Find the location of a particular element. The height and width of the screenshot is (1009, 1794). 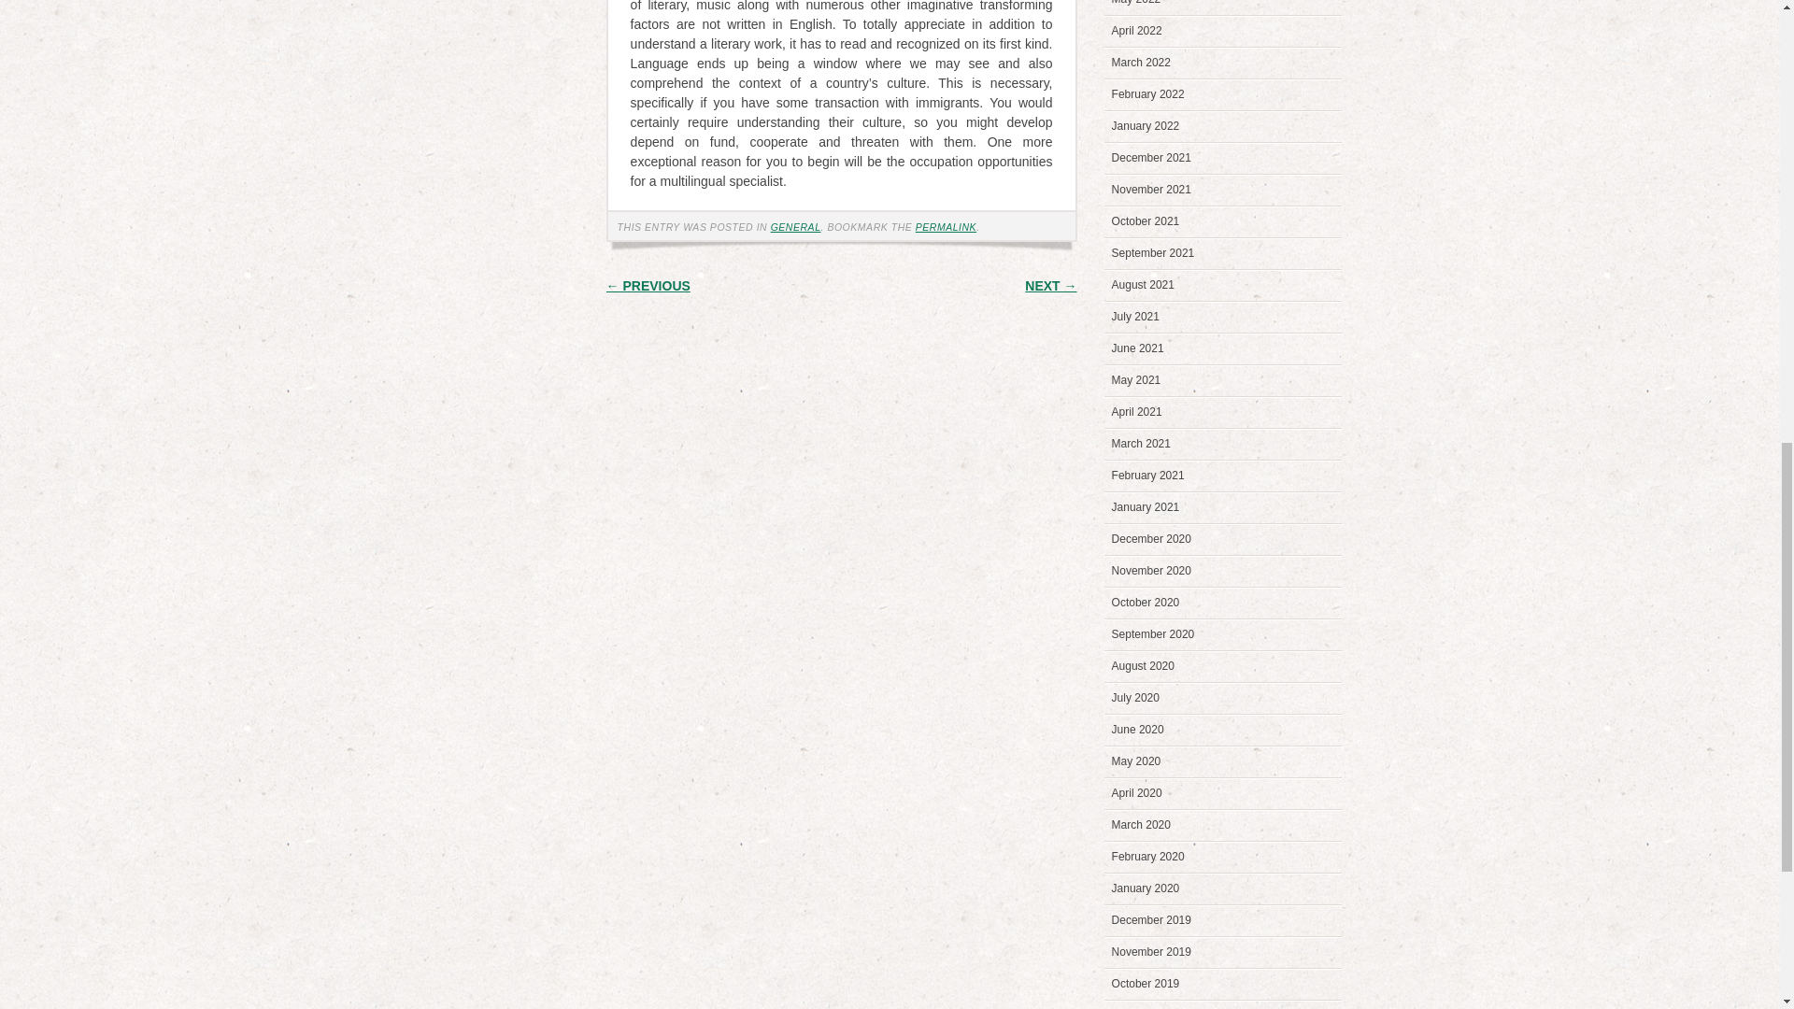

GENERAL is located at coordinates (796, 226).